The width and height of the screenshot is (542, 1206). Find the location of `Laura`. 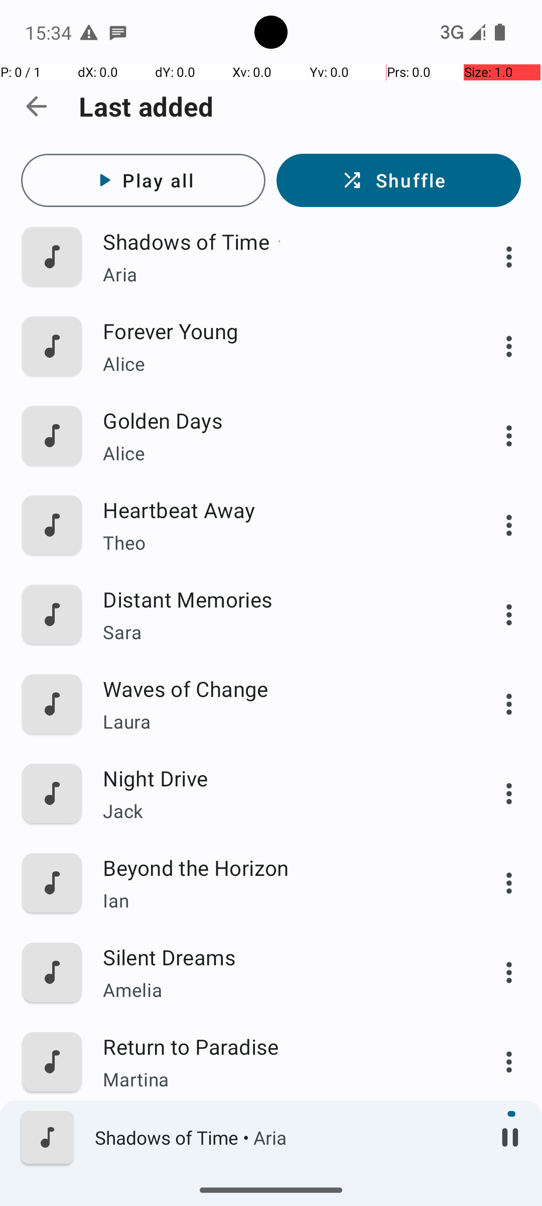

Laura is located at coordinates (280, 722).